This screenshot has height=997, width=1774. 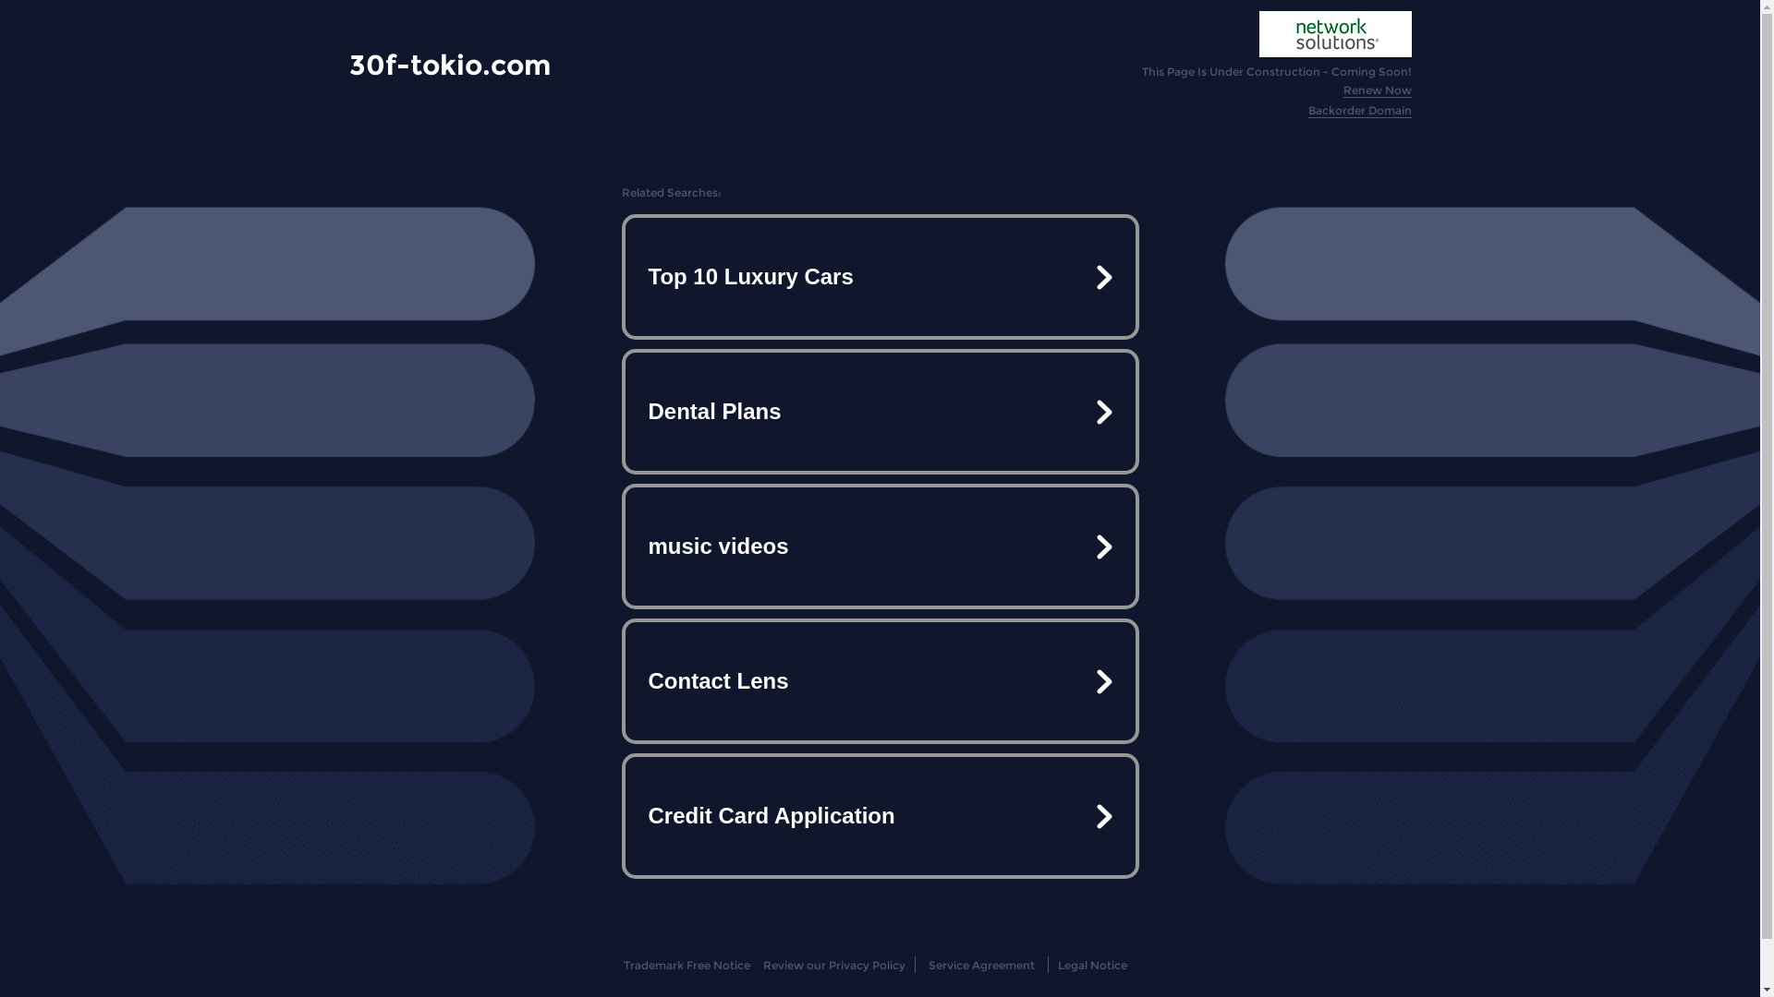 I want to click on Review our Privacy Policy, so click(x=833, y=966).